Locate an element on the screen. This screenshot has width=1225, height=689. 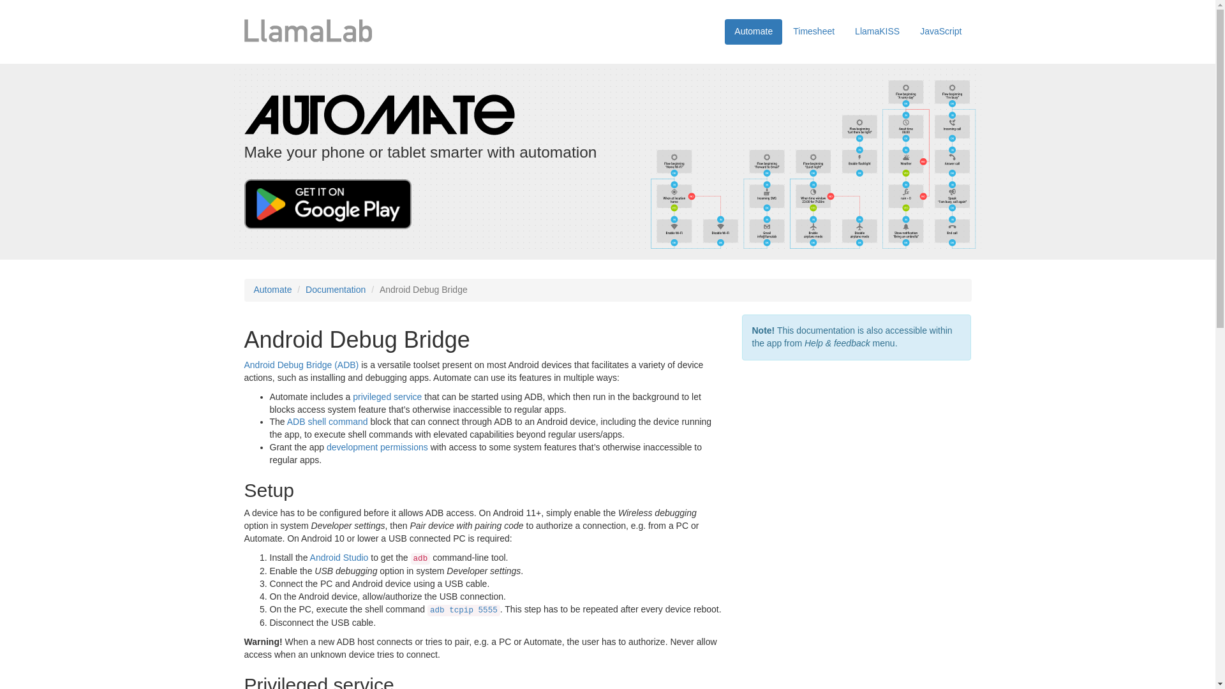
Android Studio is located at coordinates (339, 558).